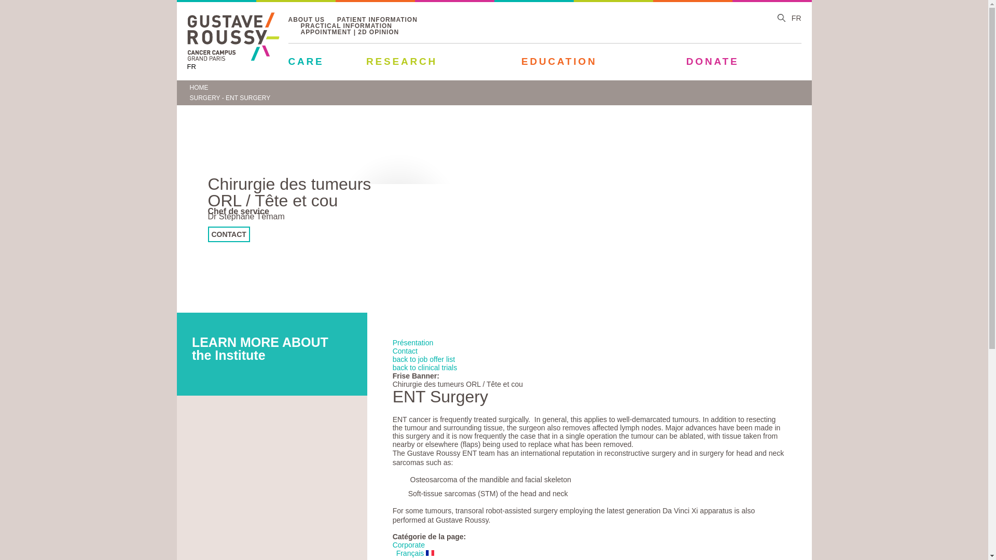 This screenshot has height=560, width=996. What do you see at coordinates (377, 20) in the screenshot?
I see `PATIENT INFORMATION` at bounding box center [377, 20].